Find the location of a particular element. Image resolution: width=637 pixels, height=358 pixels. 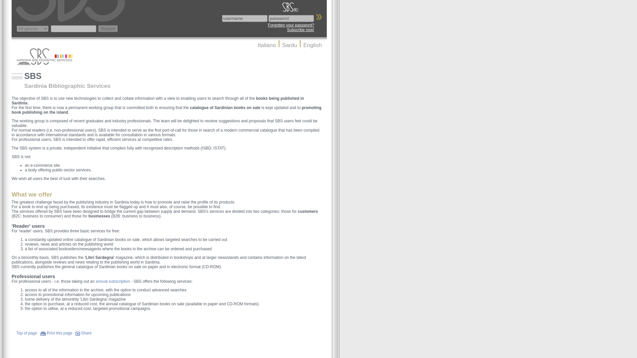

Top of page is located at coordinates (24, 333).